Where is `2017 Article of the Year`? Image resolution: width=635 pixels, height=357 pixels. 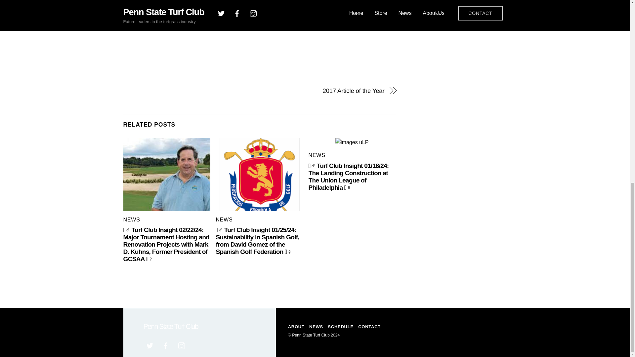 2017 Article of the Year is located at coordinates (325, 91).